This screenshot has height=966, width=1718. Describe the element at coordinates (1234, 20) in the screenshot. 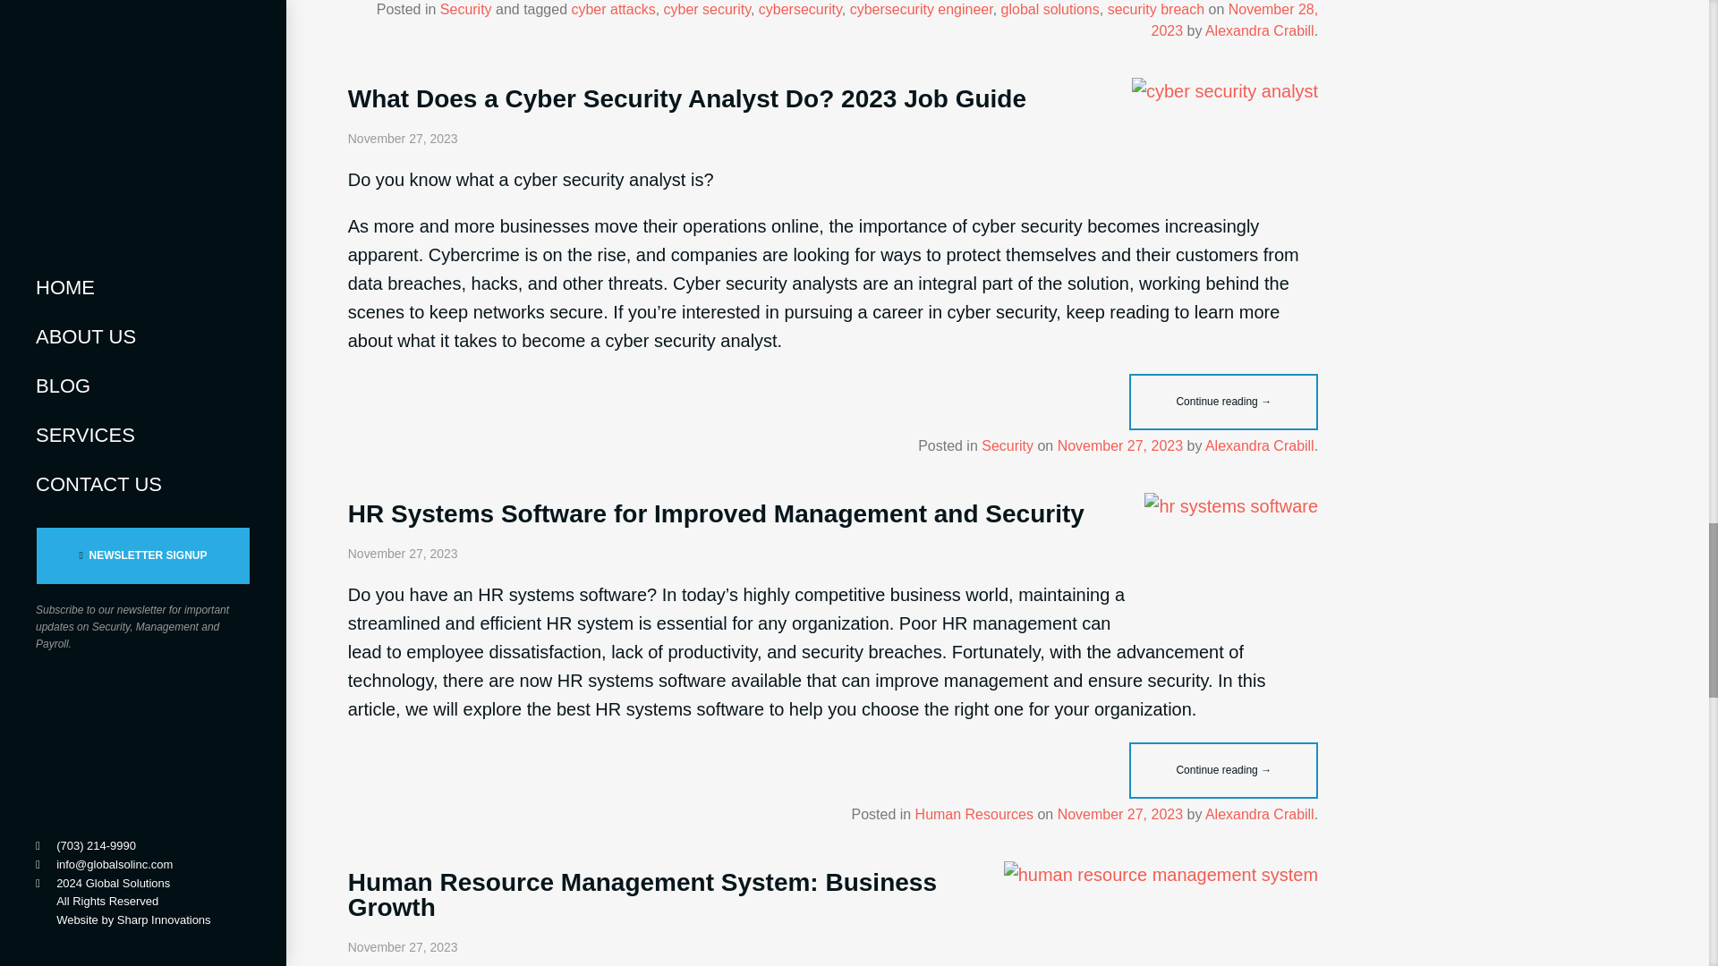

I see `12:12 pm` at that location.